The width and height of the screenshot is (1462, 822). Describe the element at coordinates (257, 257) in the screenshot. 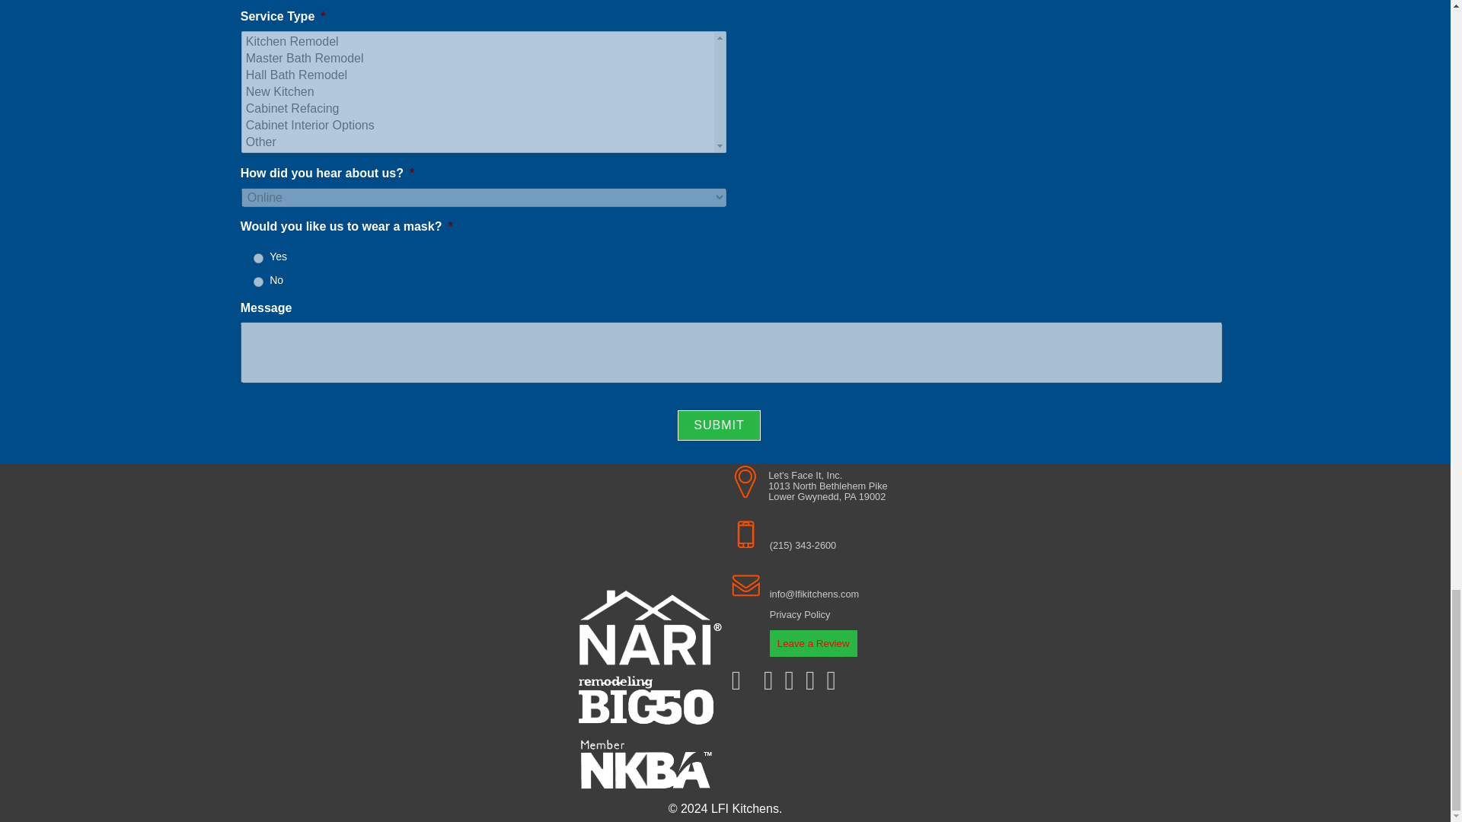

I see `Yes` at that location.